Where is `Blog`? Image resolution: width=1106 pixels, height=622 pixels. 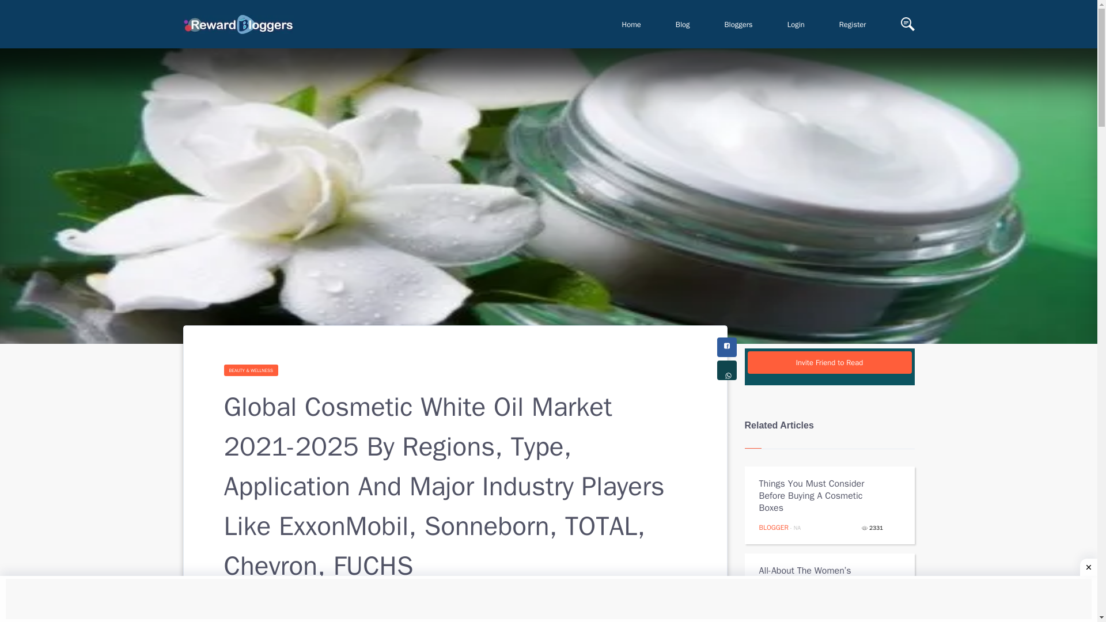
Blog is located at coordinates (683, 24).